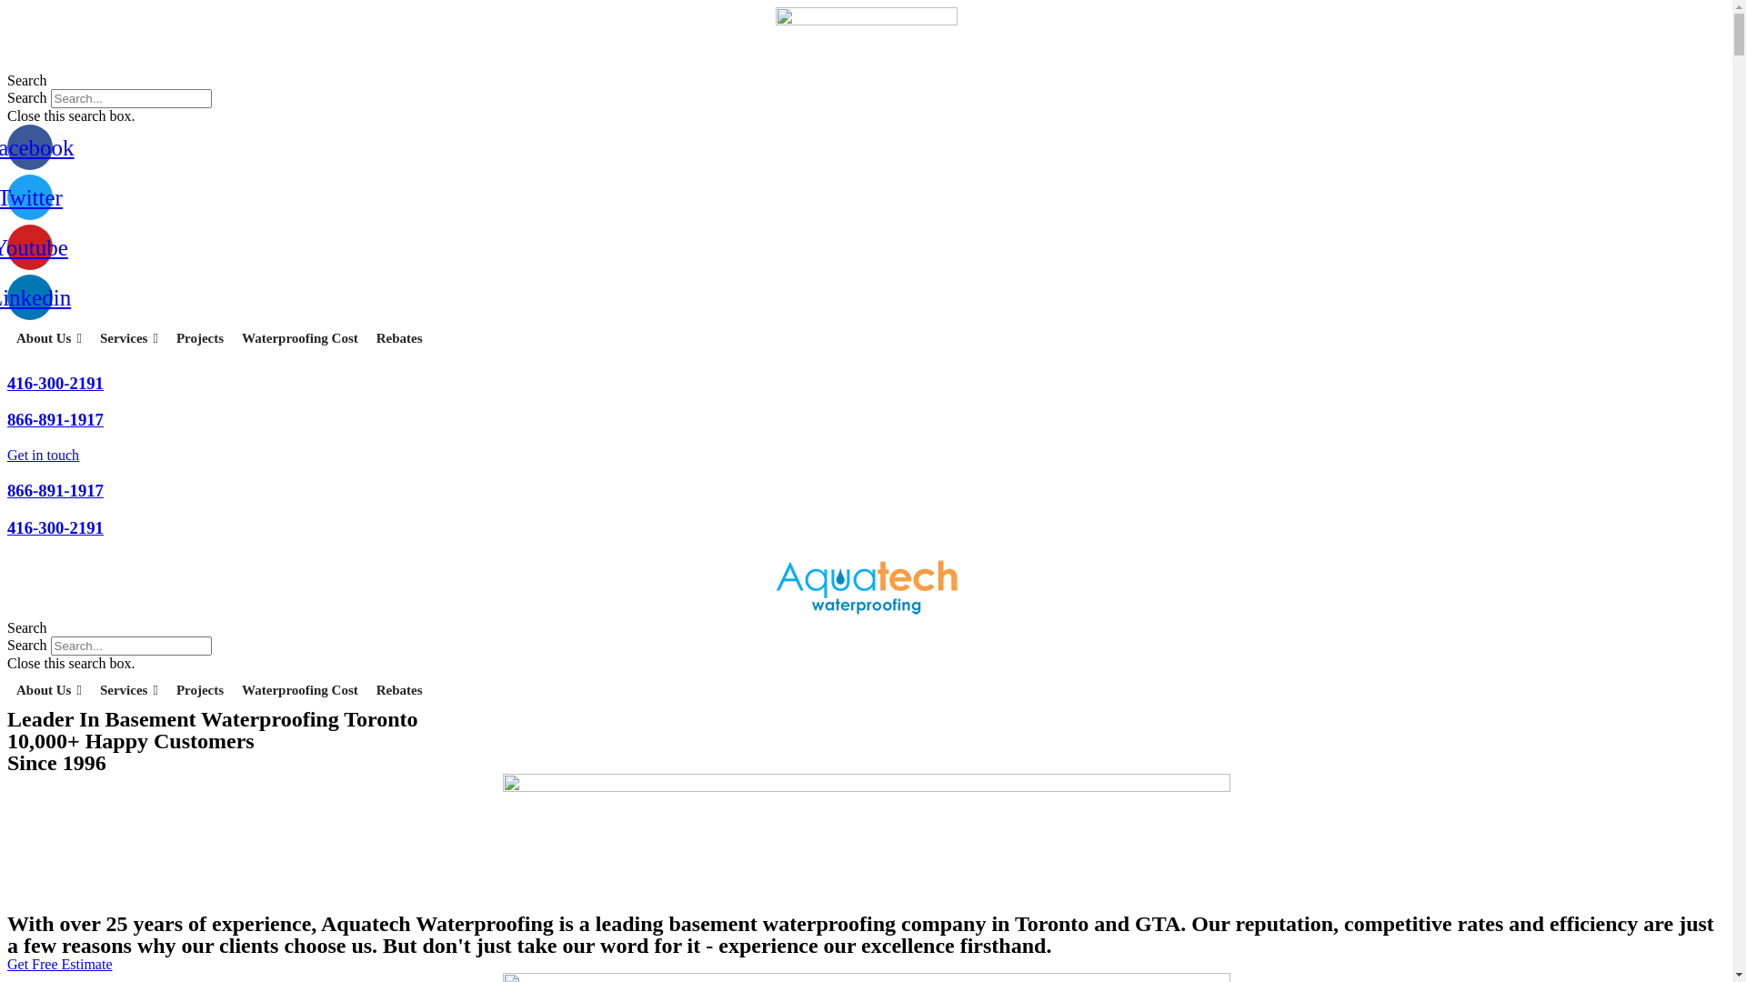 The height and width of the screenshot is (982, 1746). I want to click on Services, so click(129, 338).